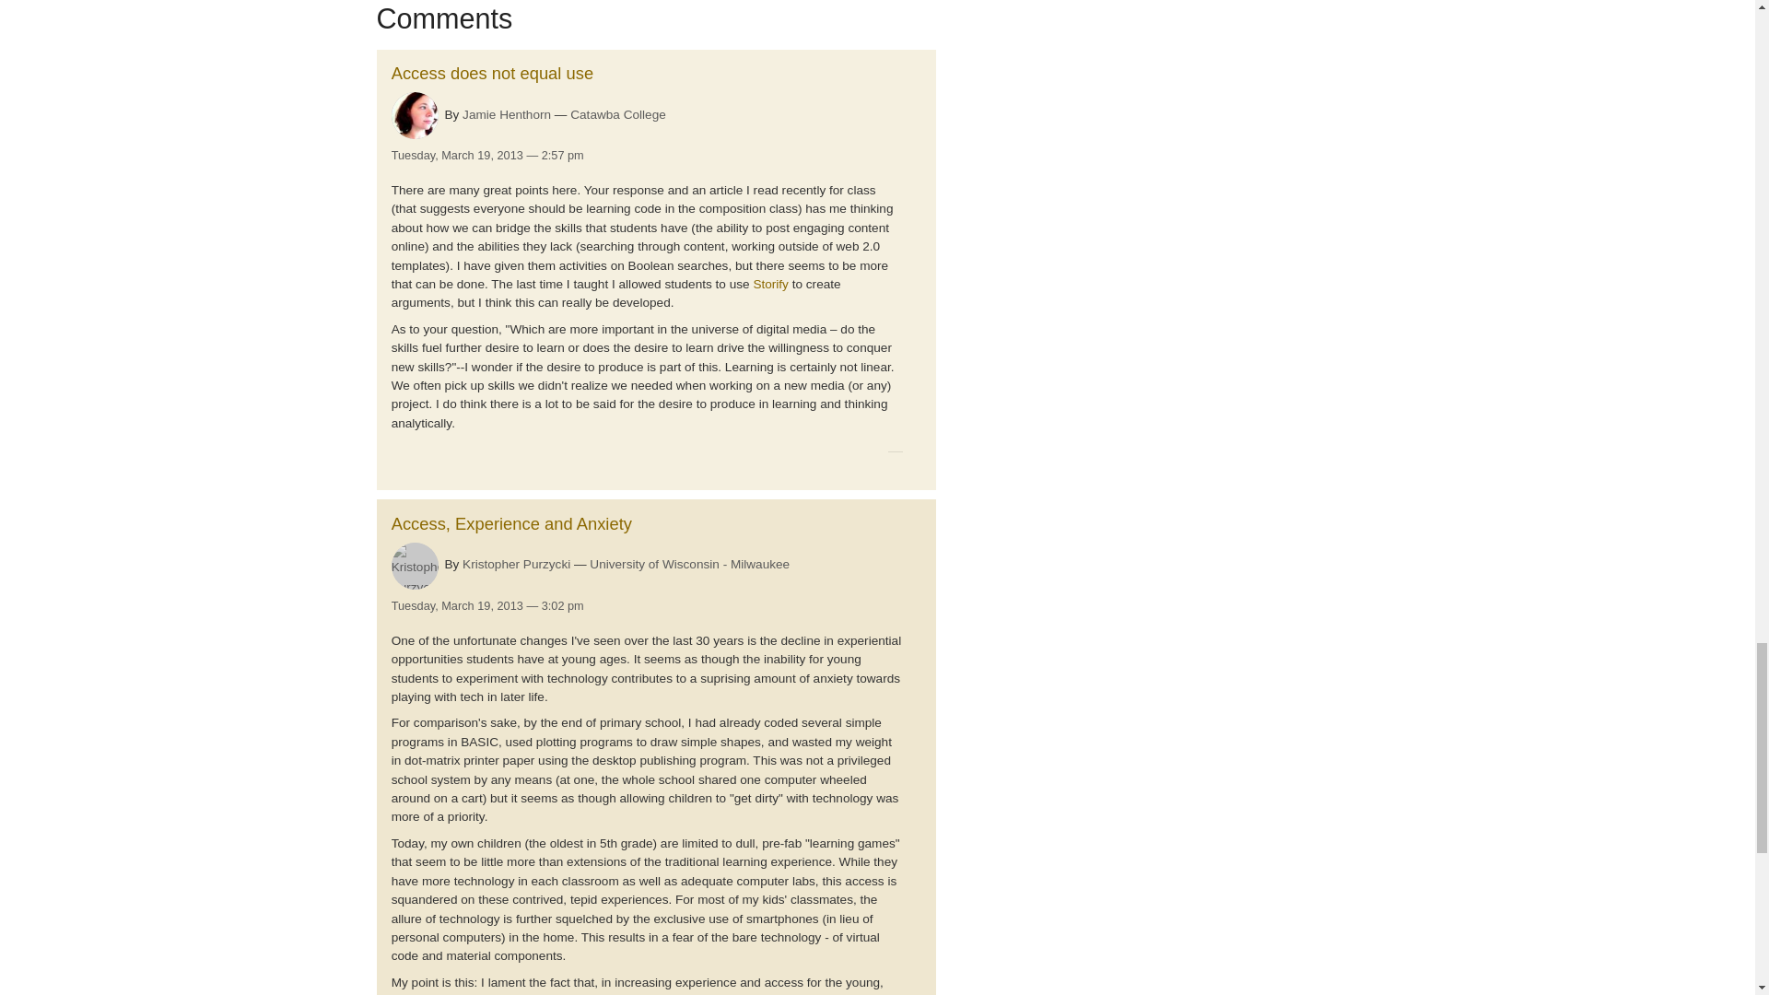  Describe the element at coordinates (415, 116) in the screenshot. I see `View user profile.` at that location.